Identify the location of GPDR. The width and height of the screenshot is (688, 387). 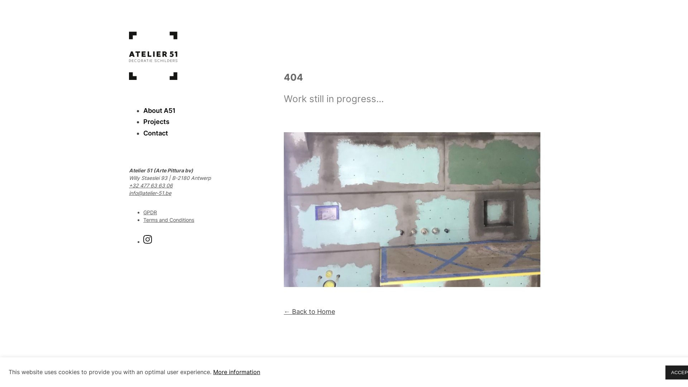
(150, 212).